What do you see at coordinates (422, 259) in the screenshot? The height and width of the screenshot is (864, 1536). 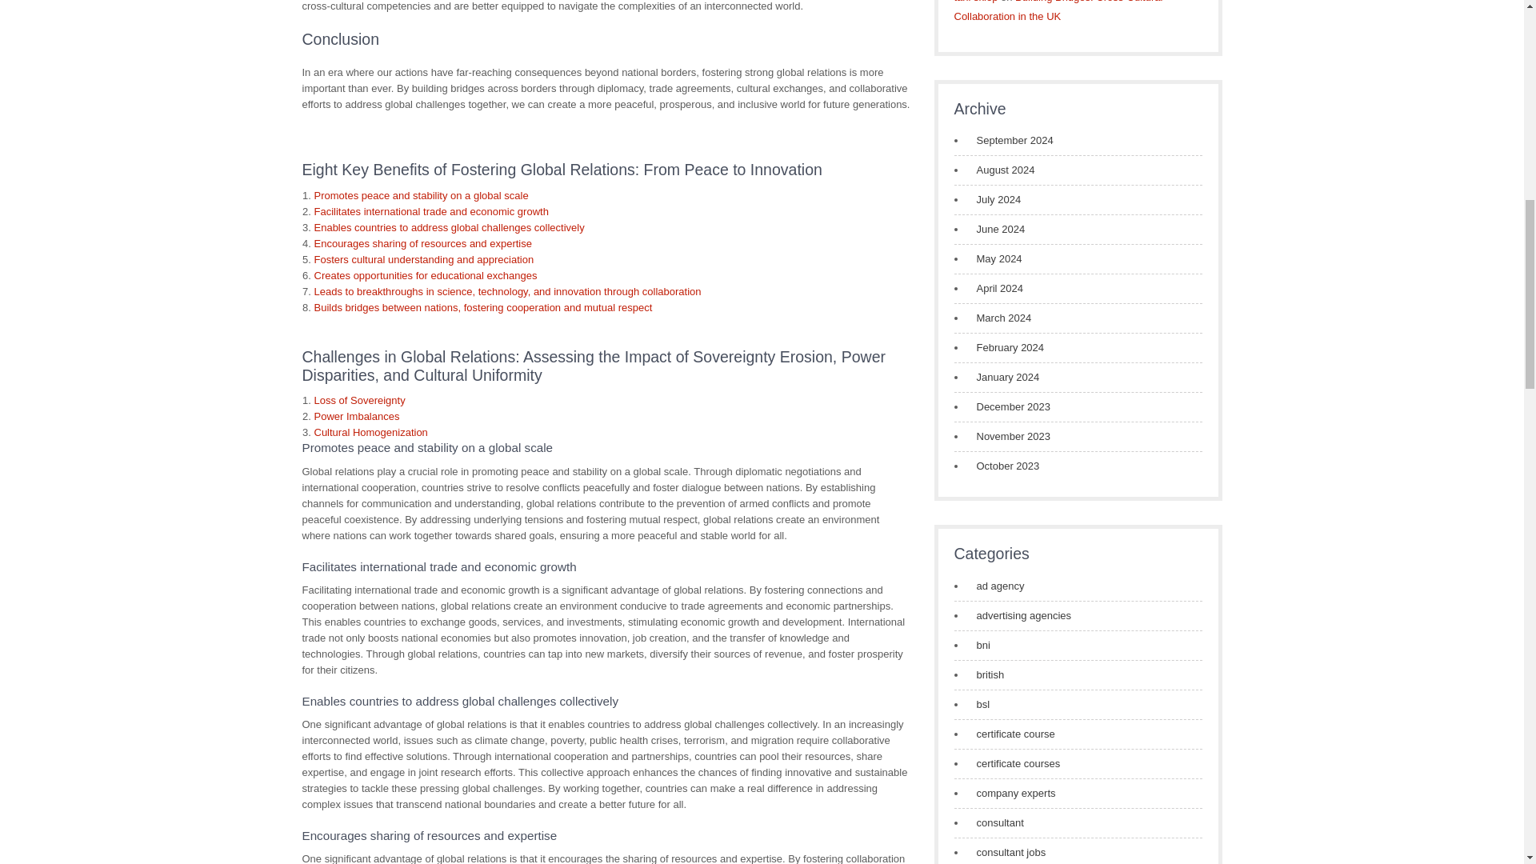 I see `Fosters cultural understanding and appreciation` at bounding box center [422, 259].